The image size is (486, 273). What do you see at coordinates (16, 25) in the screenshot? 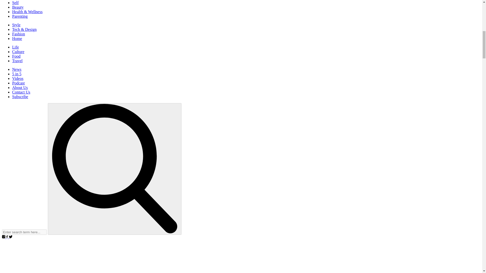
I see `Style` at bounding box center [16, 25].